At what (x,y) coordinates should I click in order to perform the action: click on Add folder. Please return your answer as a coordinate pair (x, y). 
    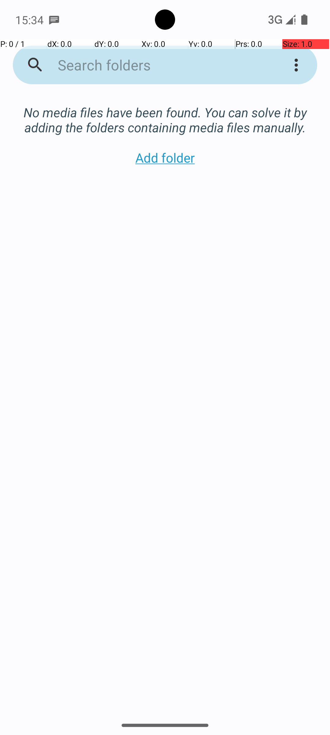
    Looking at the image, I should click on (165, 157).